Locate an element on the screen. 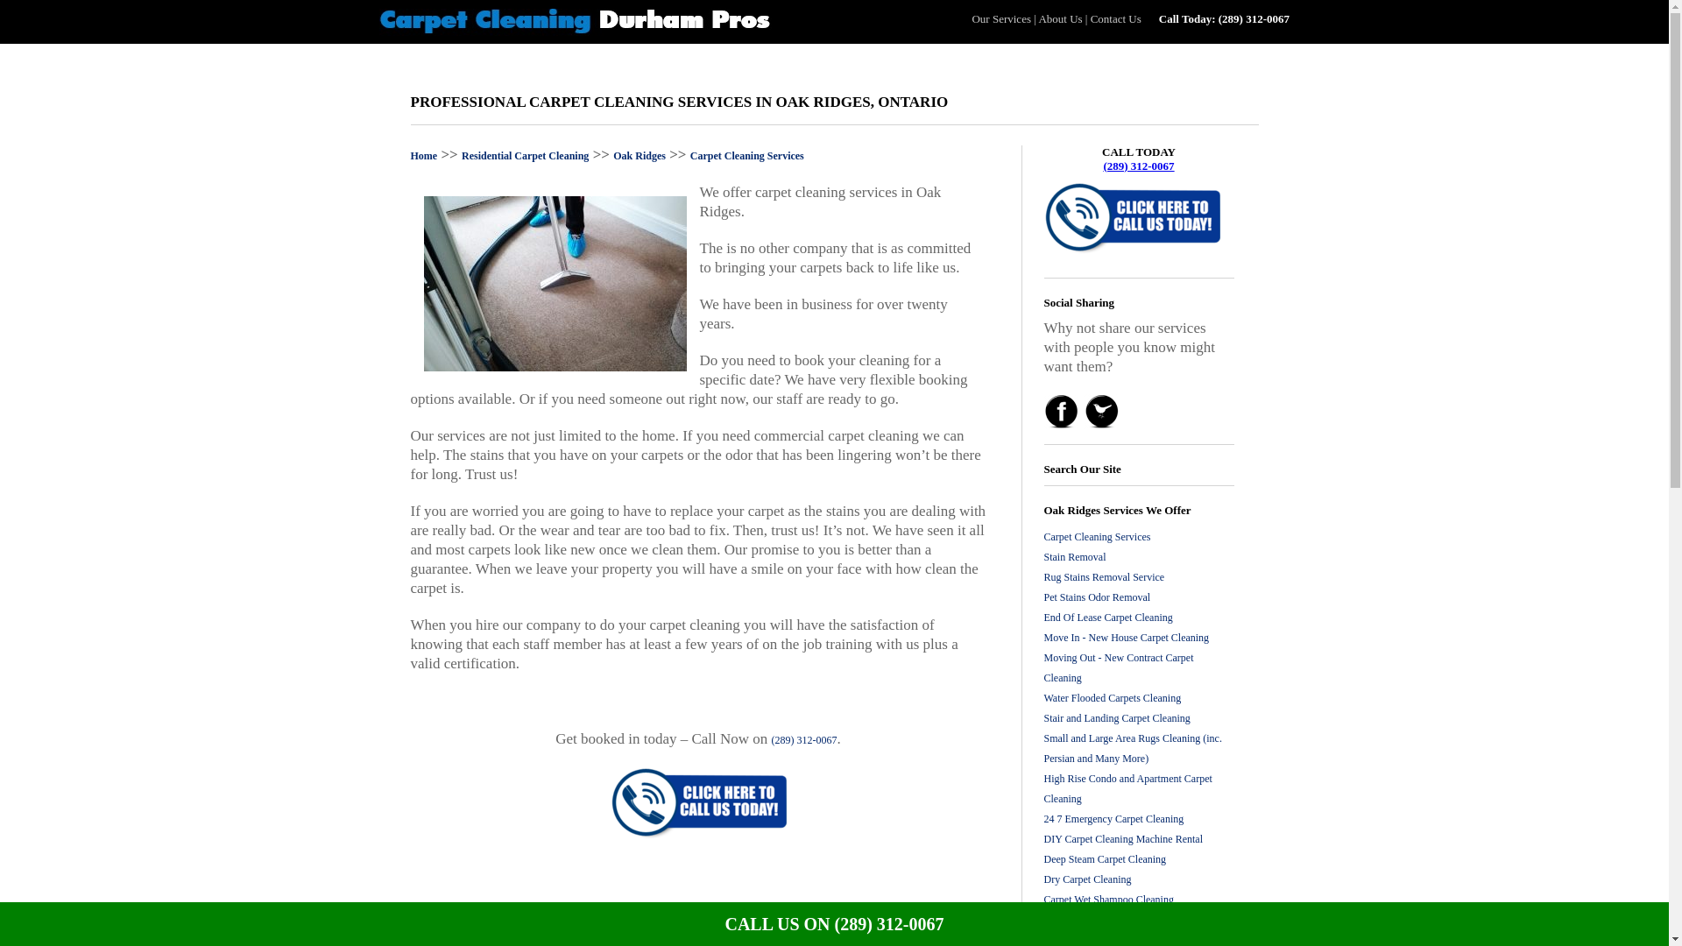 The width and height of the screenshot is (1682, 946). Home is located at coordinates (424, 155).